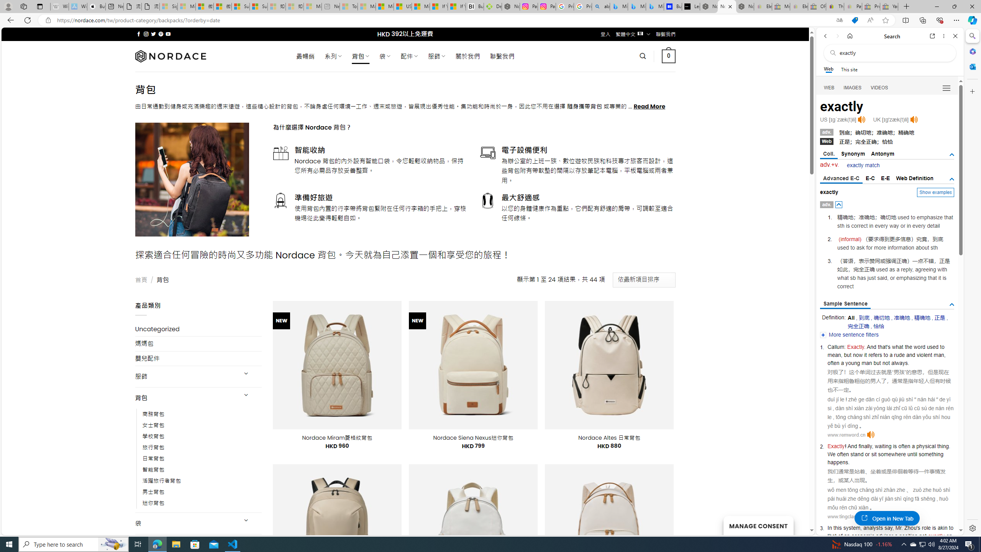  I want to click on Follow on Twitter, so click(153, 34).